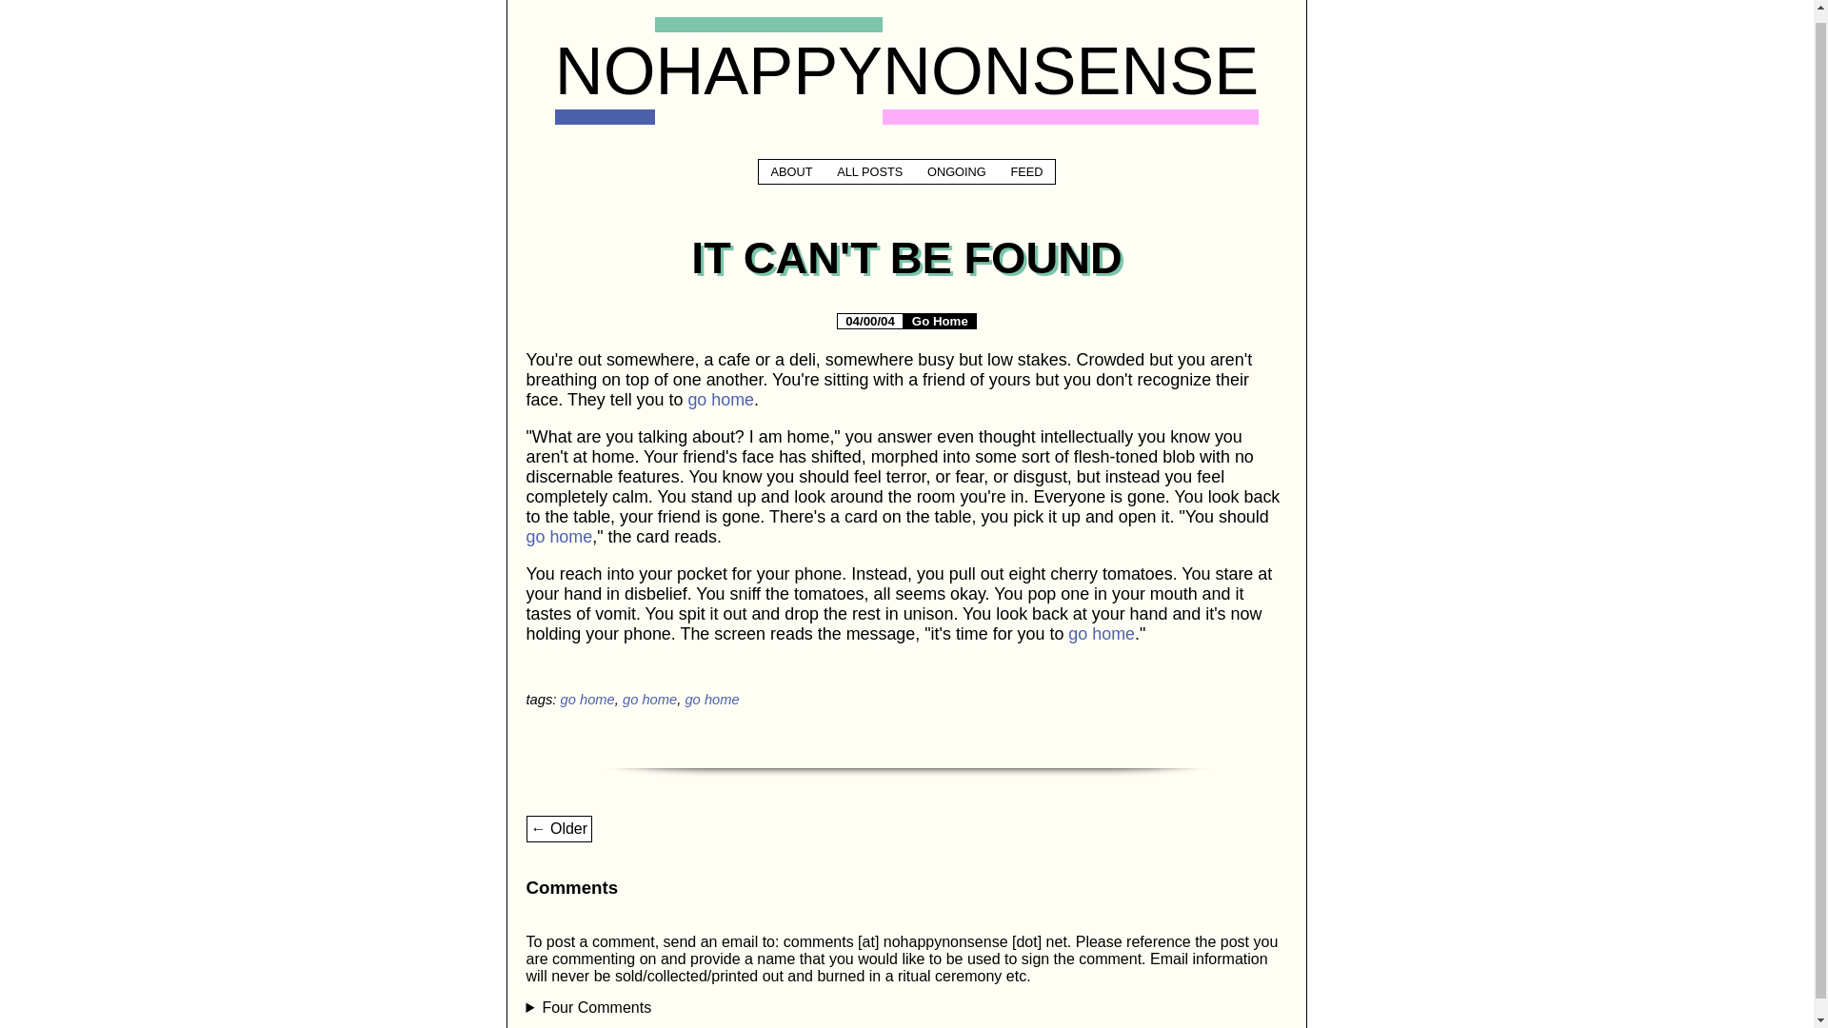  What do you see at coordinates (606, 70) in the screenshot?
I see `NO` at bounding box center [606, 70].